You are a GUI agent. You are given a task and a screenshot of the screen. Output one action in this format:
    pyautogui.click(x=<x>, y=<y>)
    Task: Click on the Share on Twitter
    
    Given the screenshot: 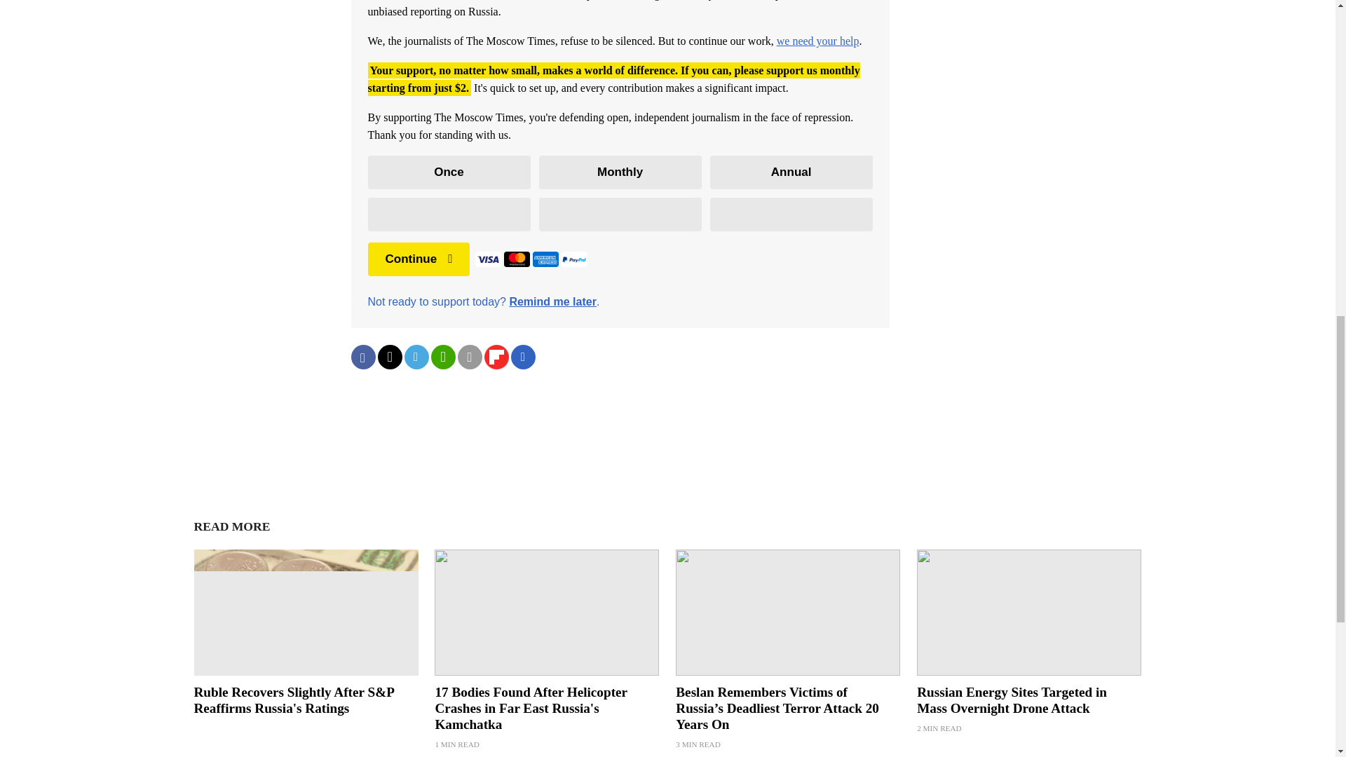 What is the action you would take?
    pyautogui.click(x=388, y=357)
    